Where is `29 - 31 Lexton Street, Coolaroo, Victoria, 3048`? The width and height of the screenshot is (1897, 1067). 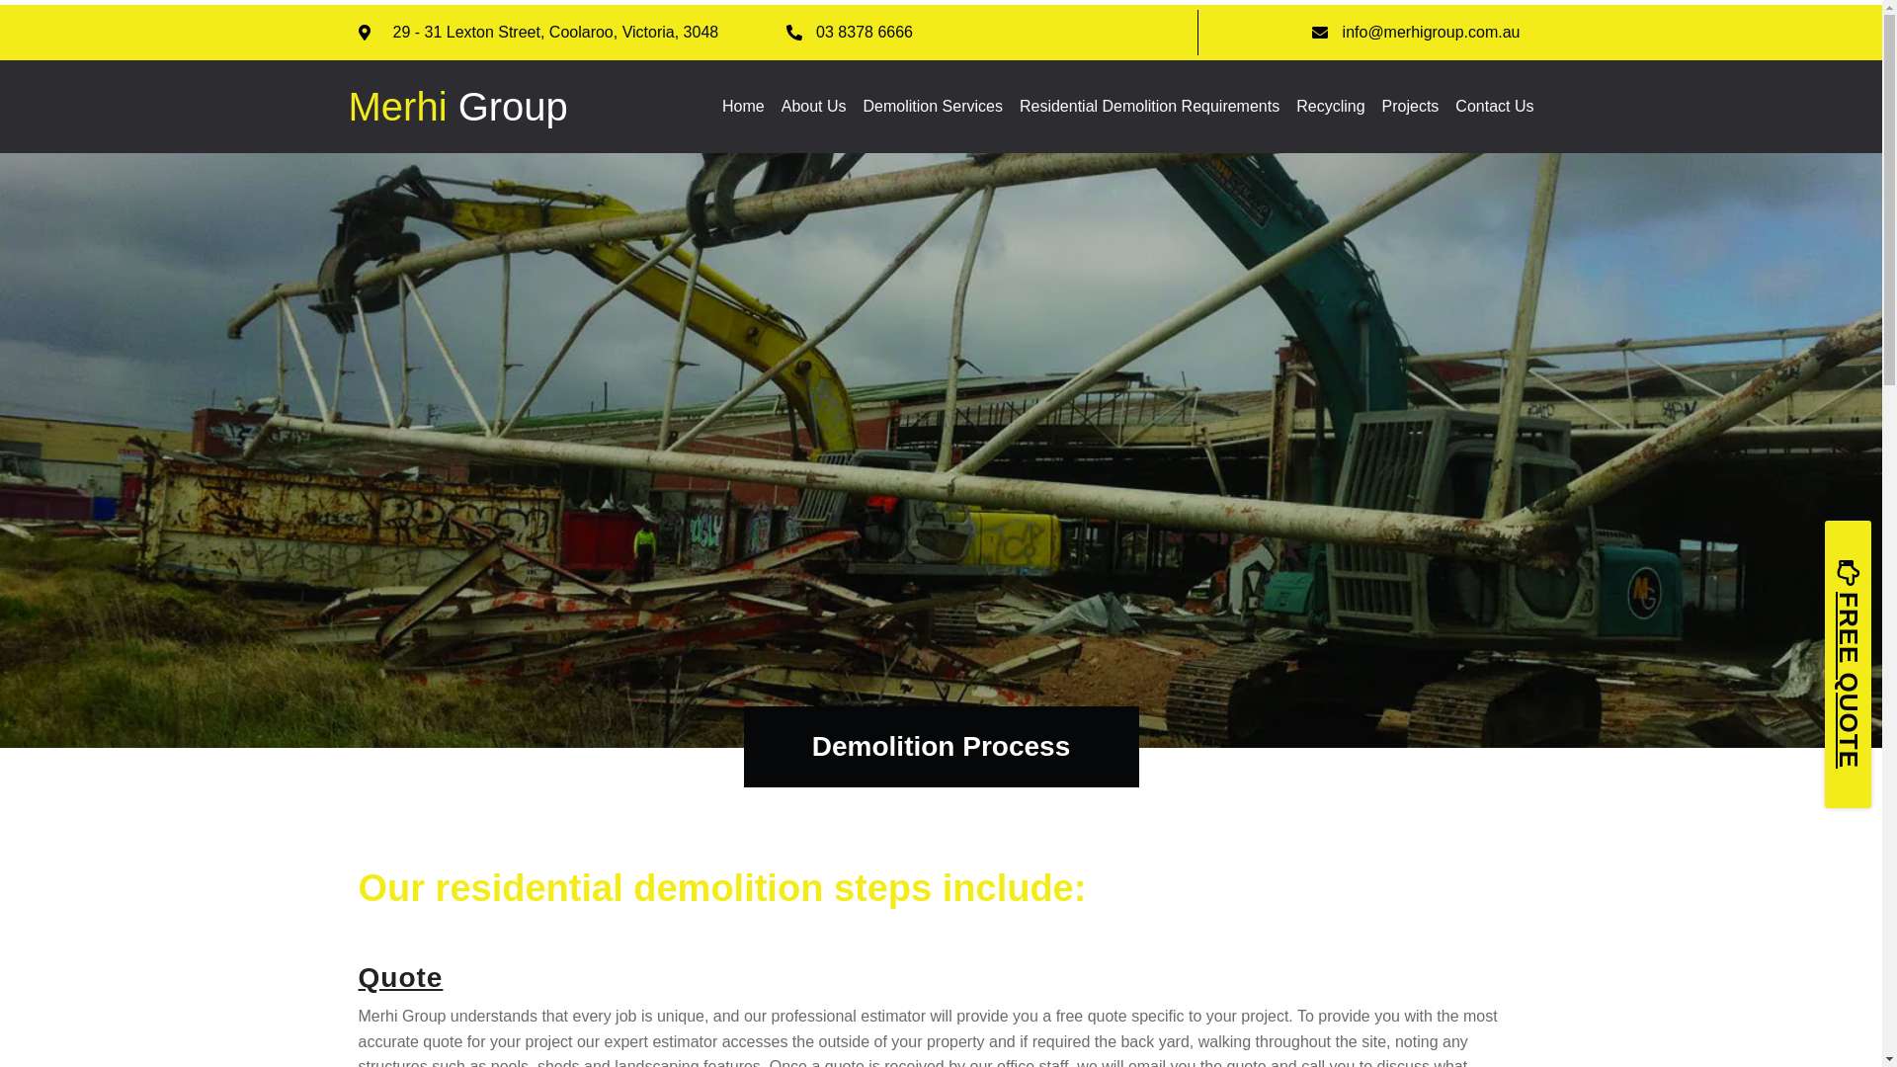
29 - 31 Lexton Street, Coolaroo, Victoria, 3048 is located at coordinates (537, 33).